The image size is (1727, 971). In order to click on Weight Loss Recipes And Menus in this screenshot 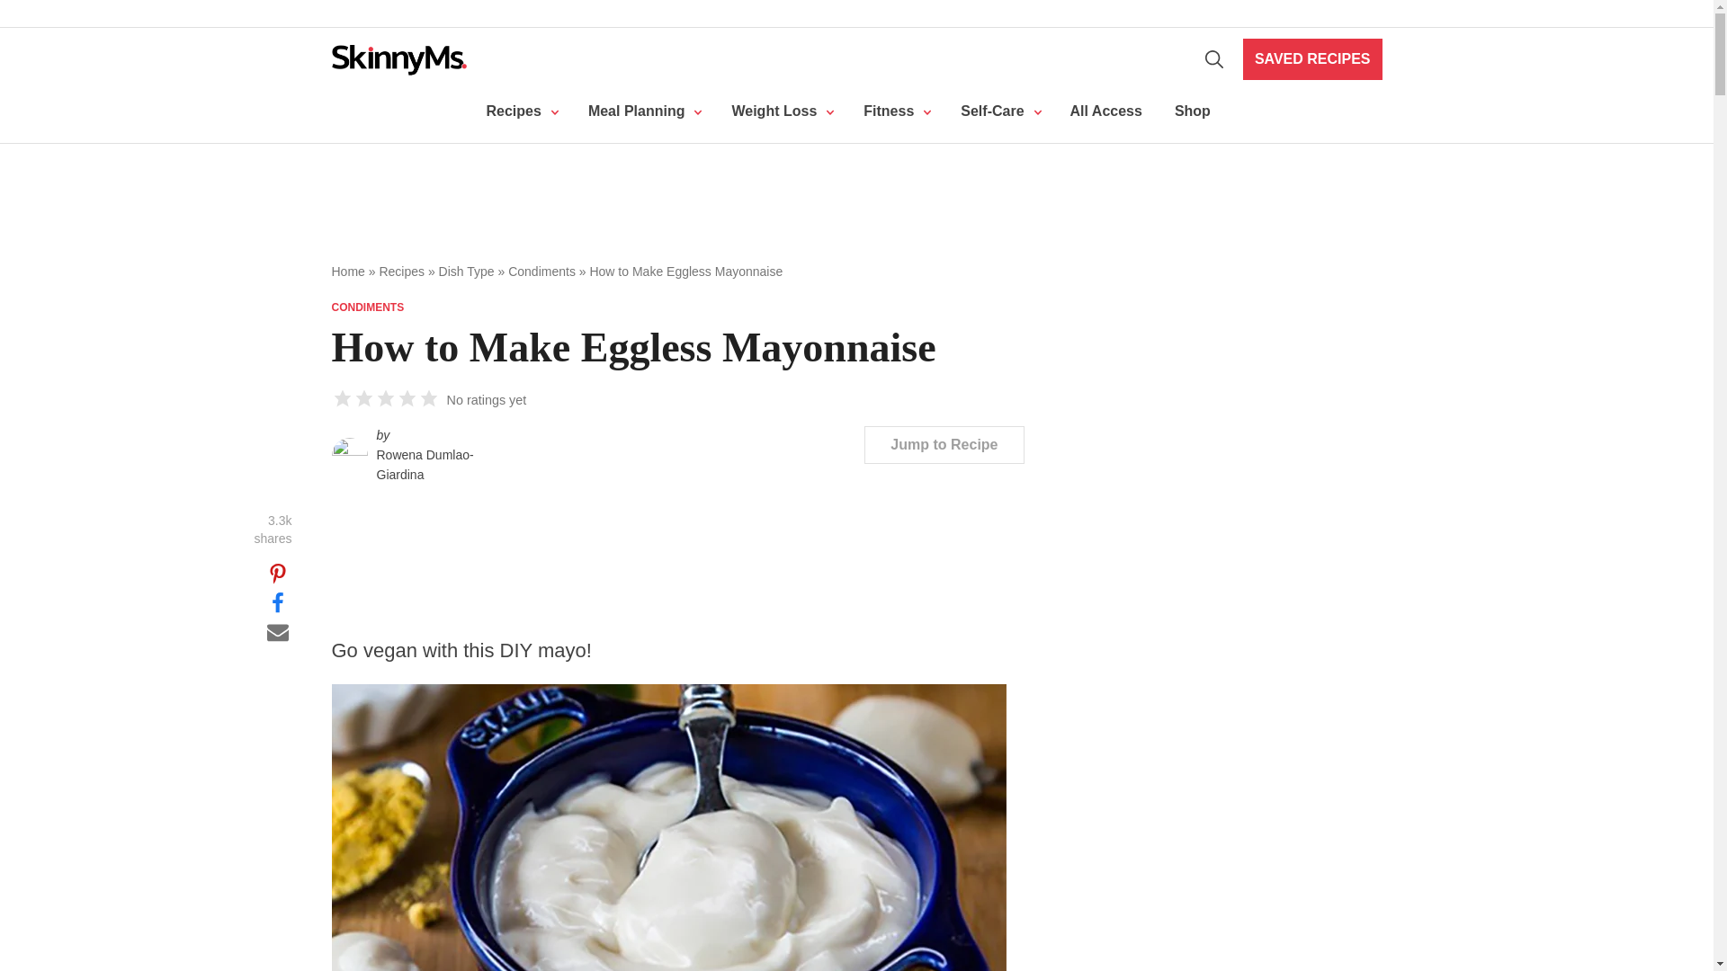, I will do `click(642, 111)`.